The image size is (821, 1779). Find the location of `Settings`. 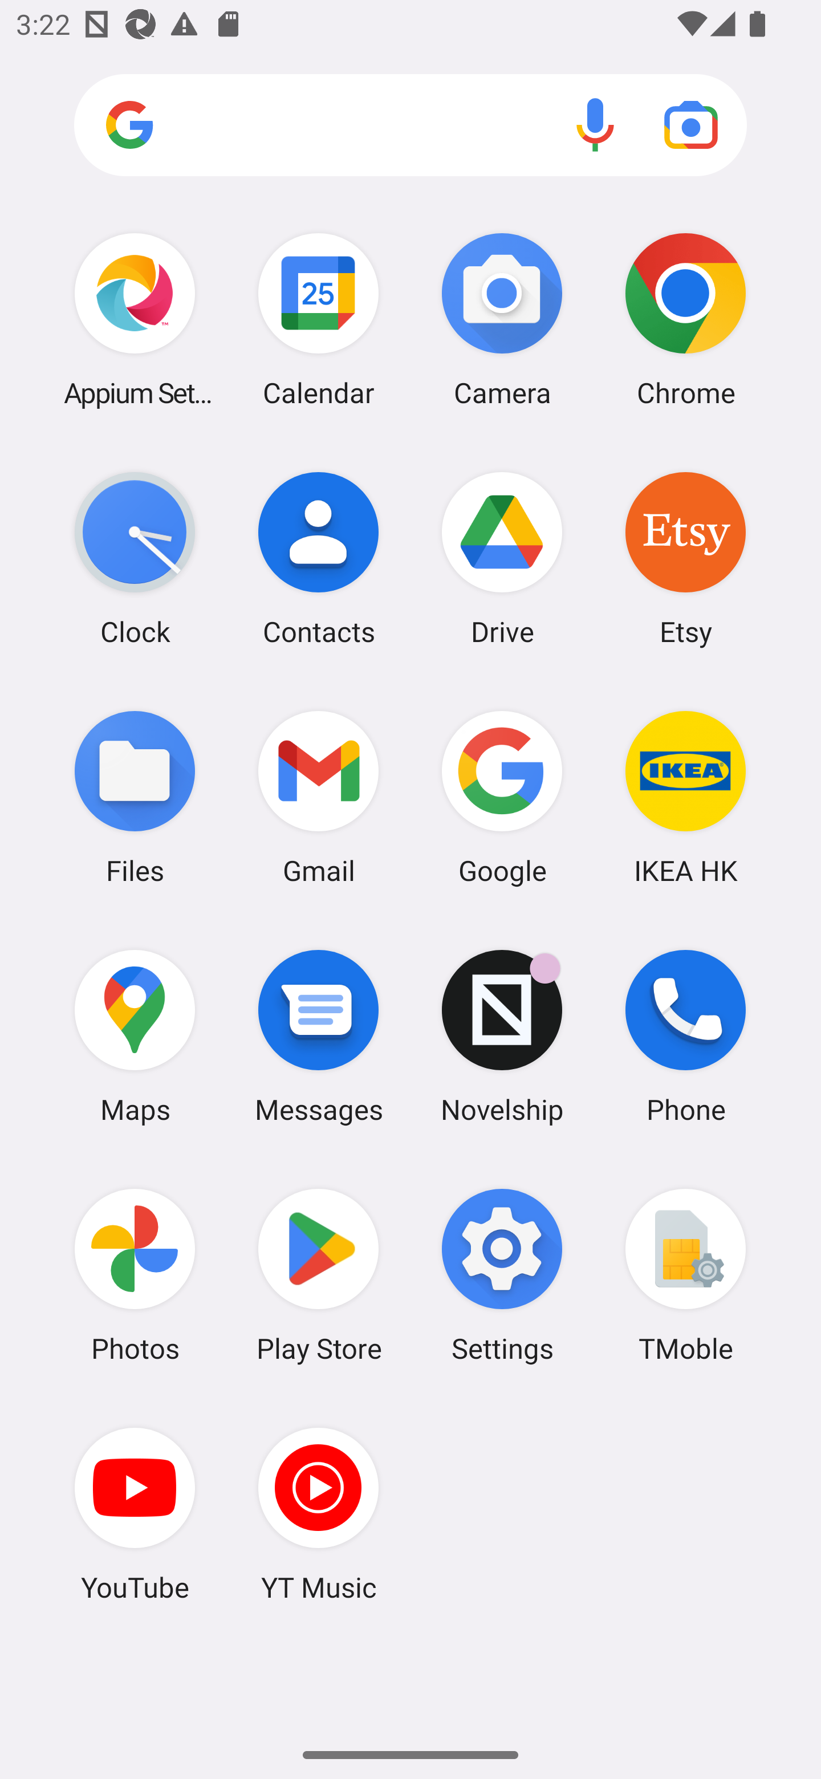

Settings is located at coordinates (502, 1276).